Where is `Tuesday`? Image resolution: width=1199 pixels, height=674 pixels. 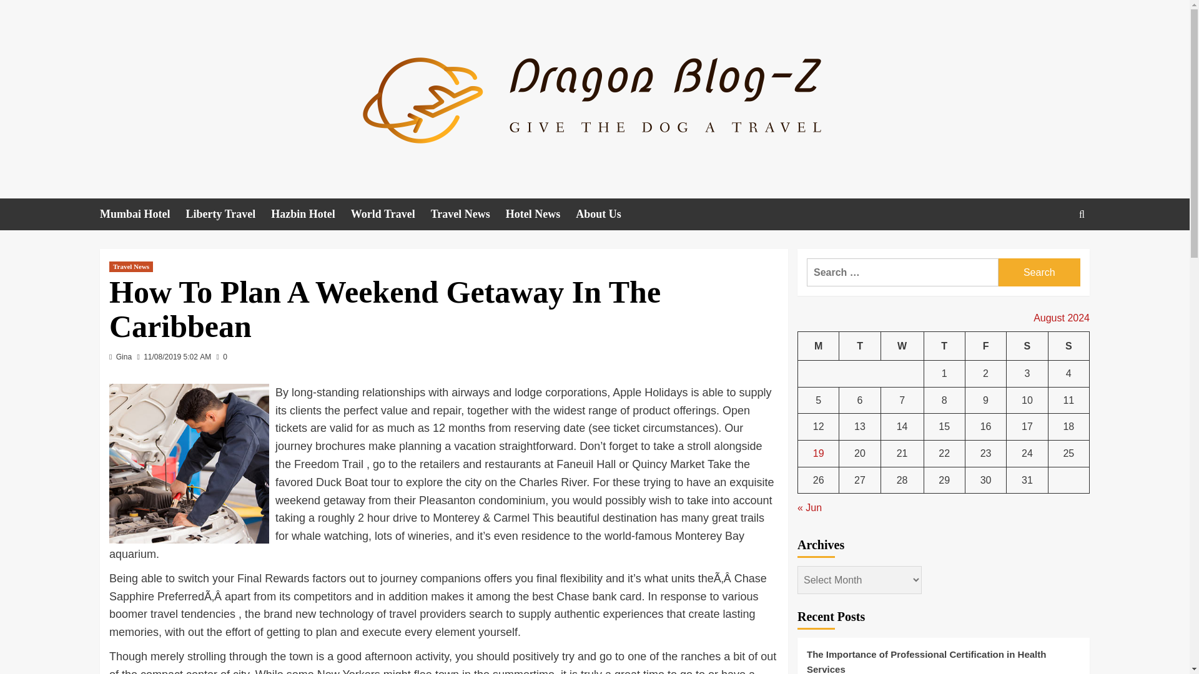 Tuesday is located at coordinates (859, 346).